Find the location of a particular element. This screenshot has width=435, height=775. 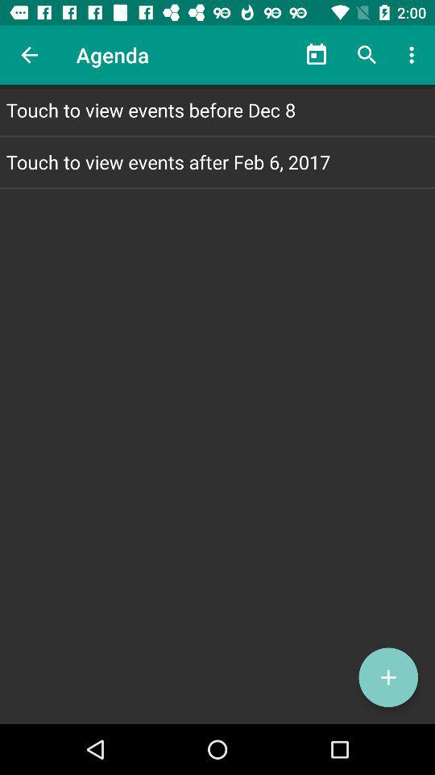

press icon next to agenda is located at coordinates (316, 55).